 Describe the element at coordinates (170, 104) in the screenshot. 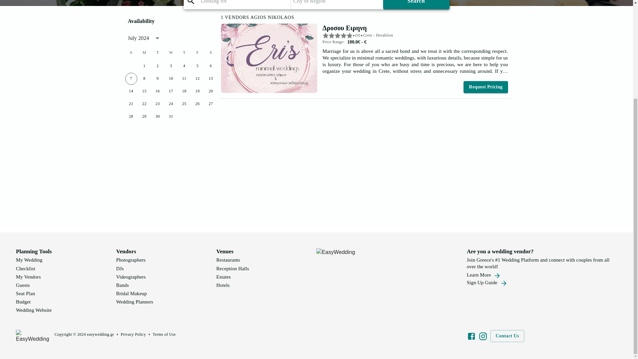

I see `24` at that location.